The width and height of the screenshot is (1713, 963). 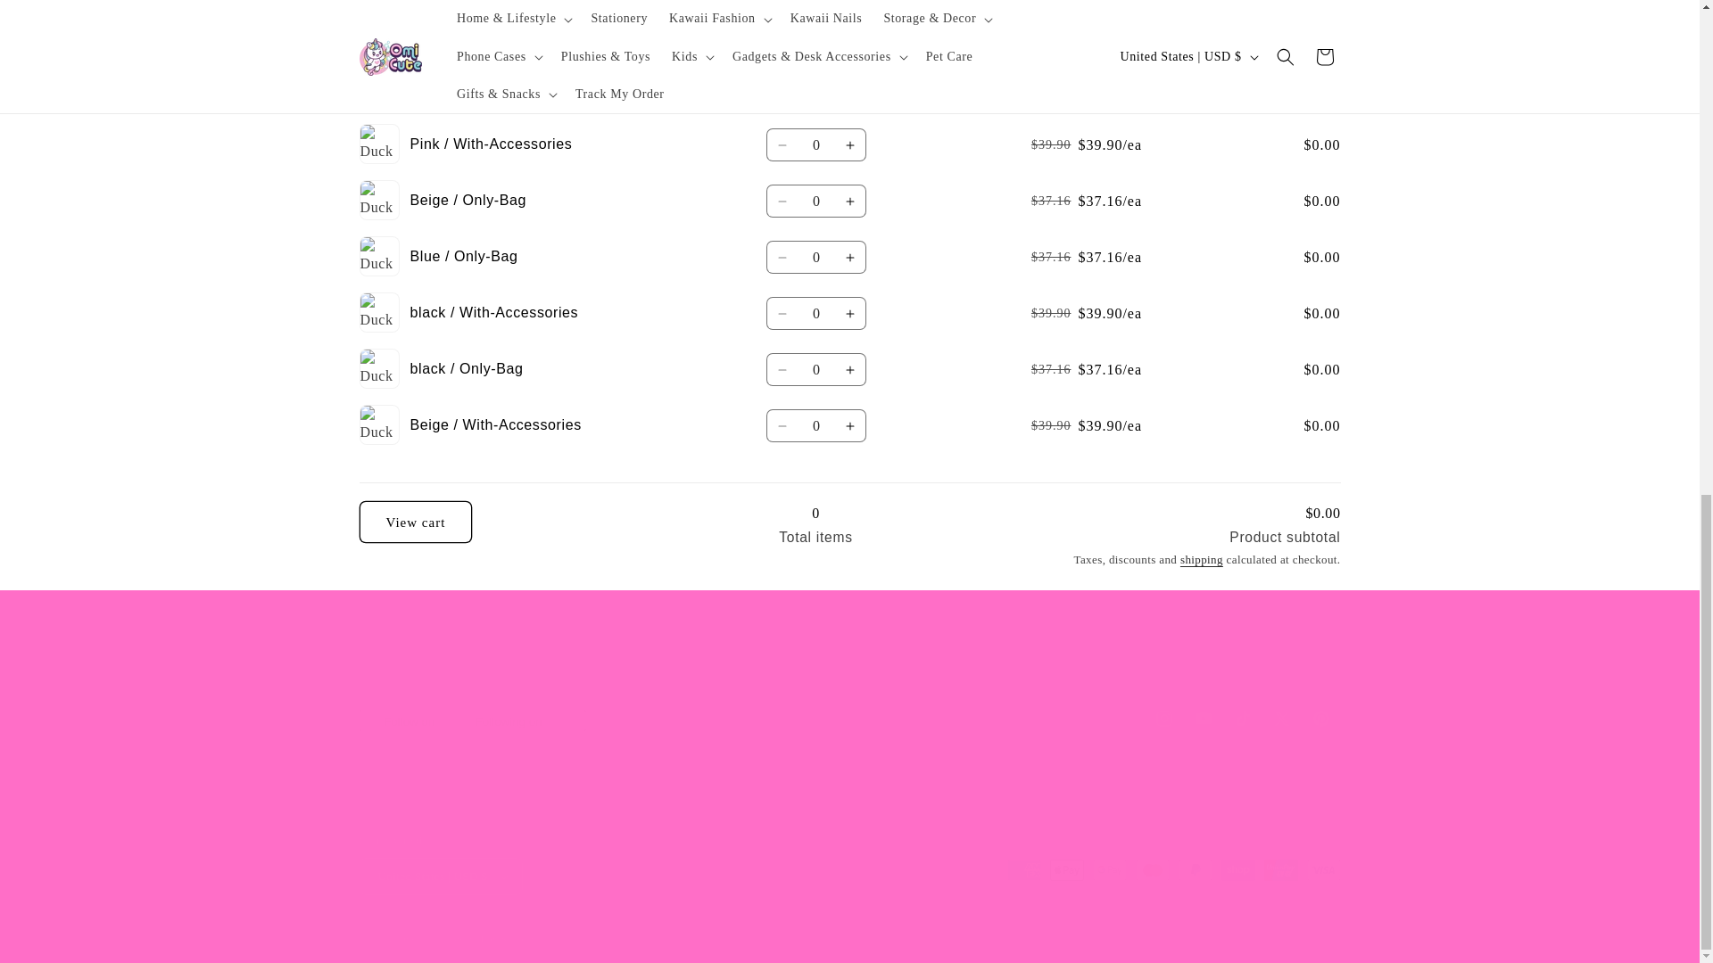 What do you see at coordinates (815, 202) in the screenshot?
I see `0` at bounding box center [815, 202].